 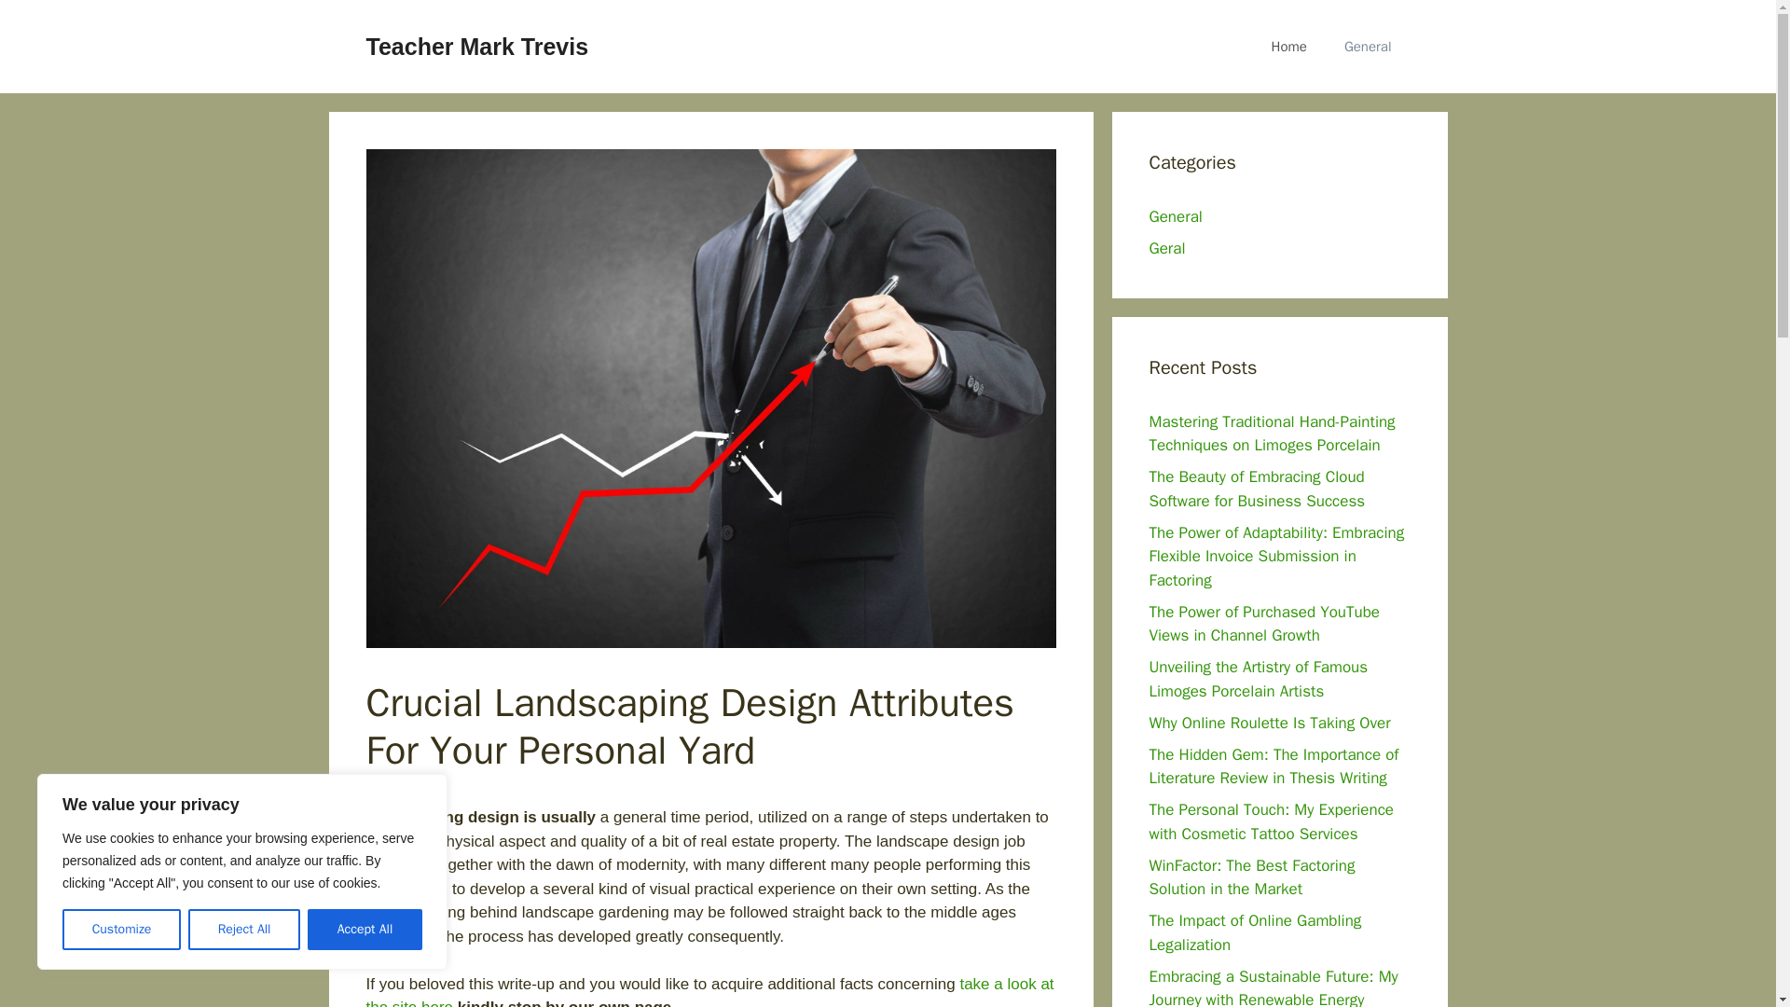 What do you see at coordinates (1175, 216) in the screenshot?
I see `General` at bounding box center [1175, 216].